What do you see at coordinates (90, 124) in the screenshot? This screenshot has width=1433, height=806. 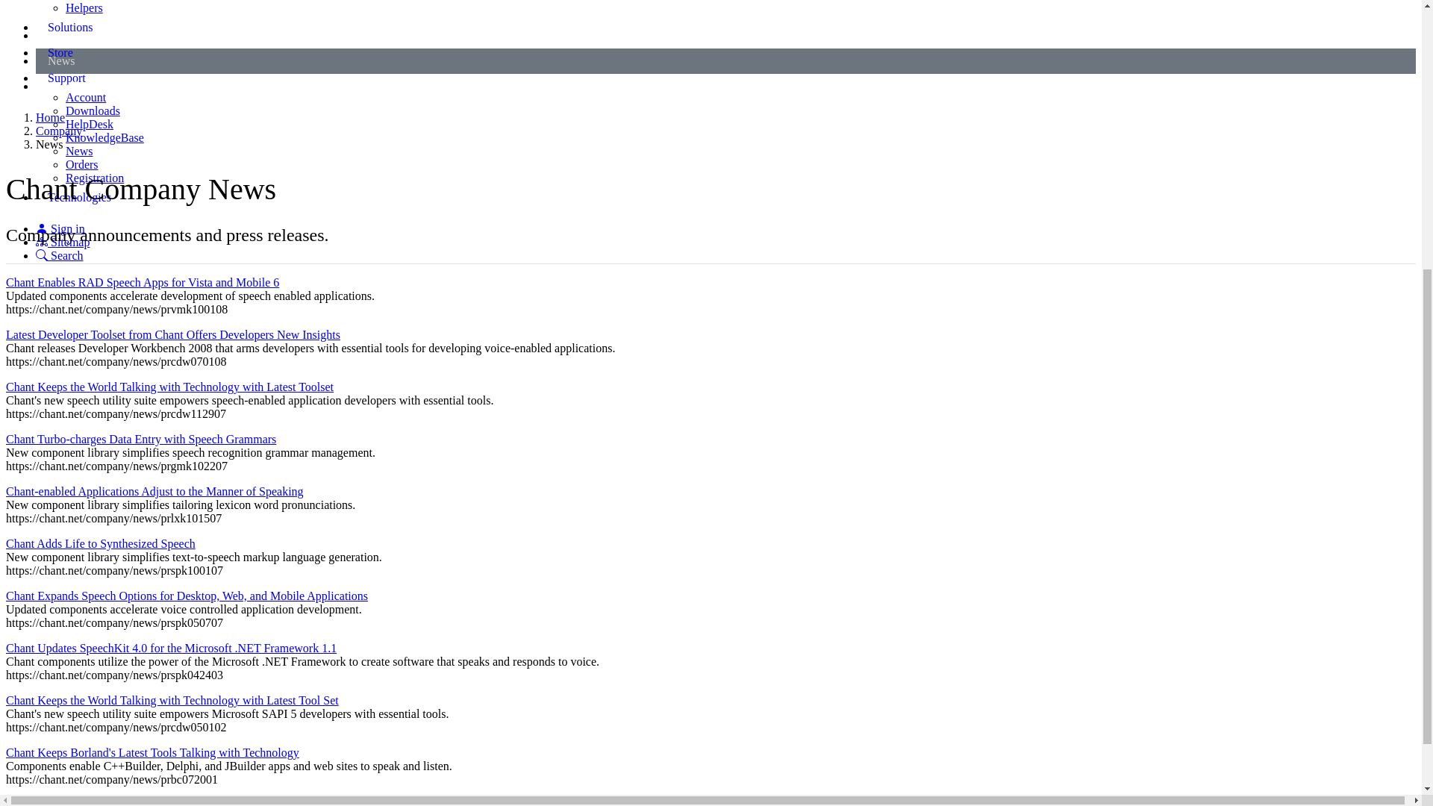 I see `HelpDesk` at bounding box center [90, 124].